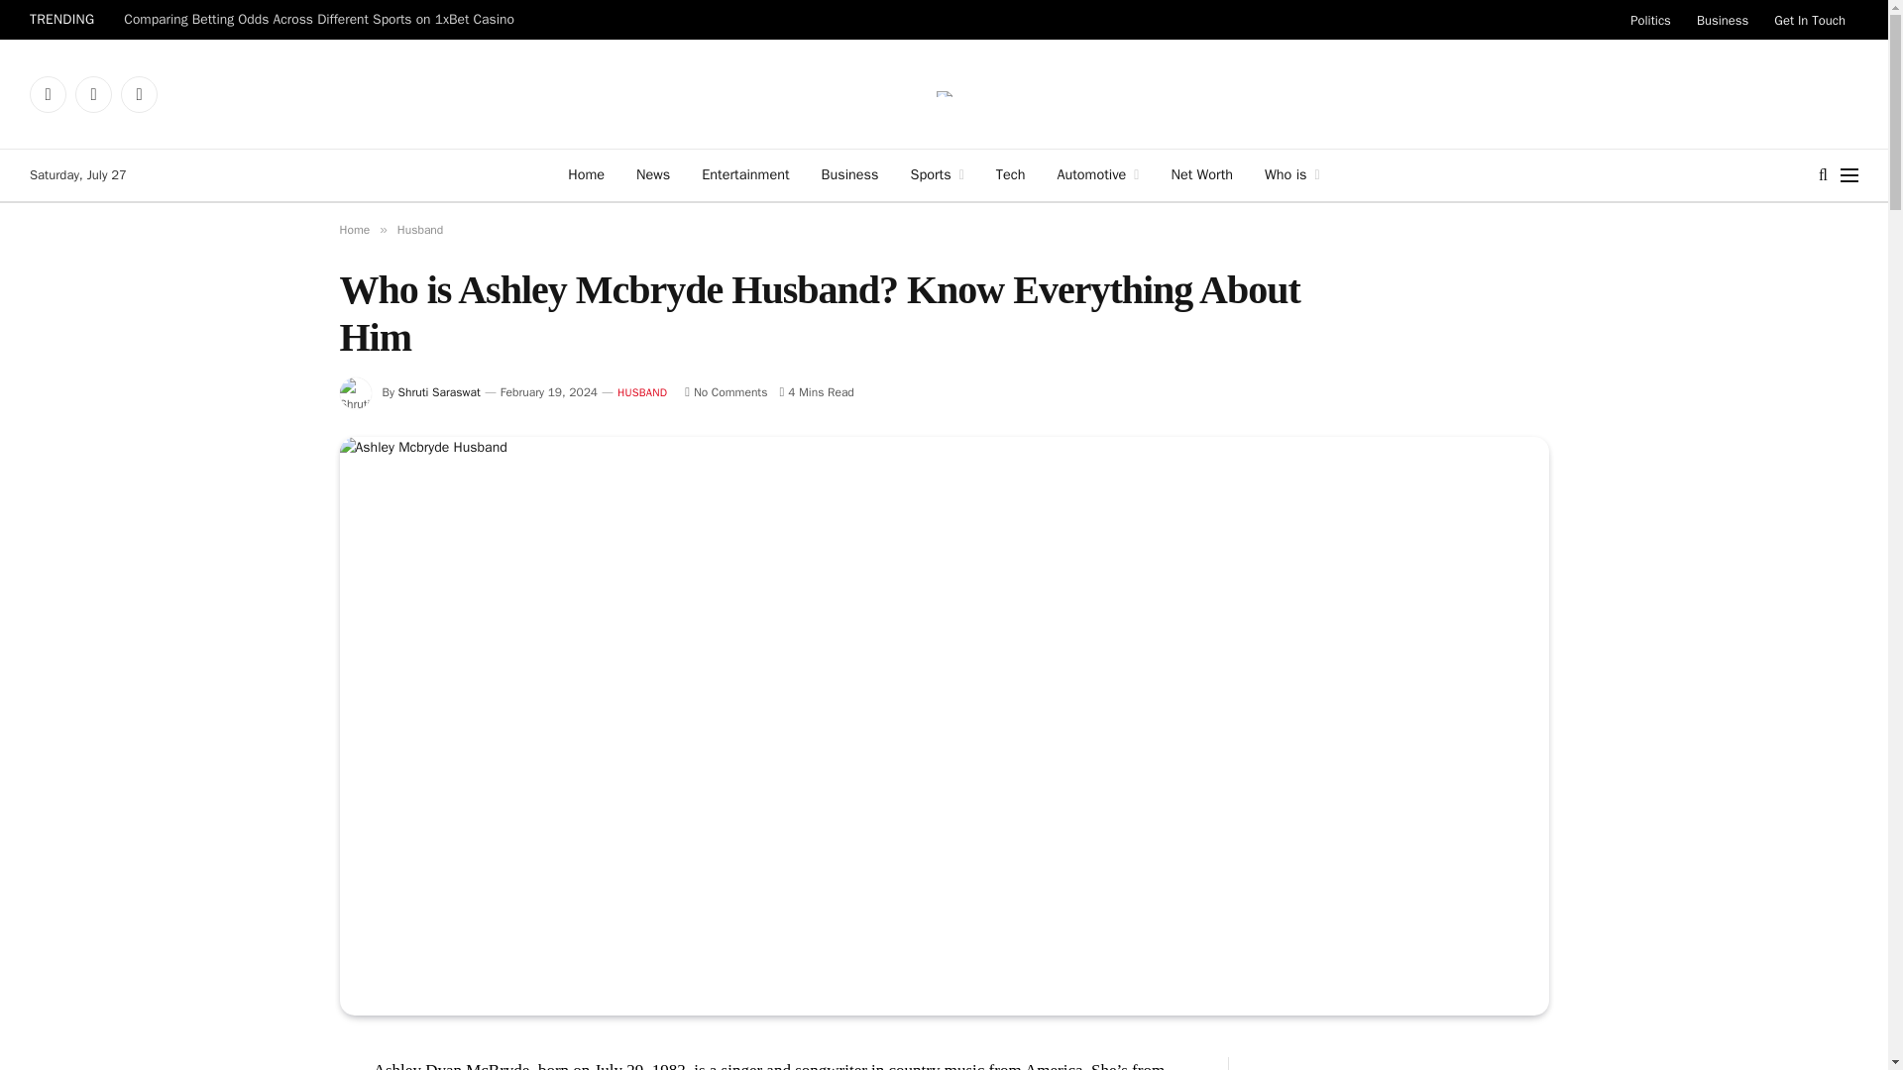 The image size is (1903, 1070). I want to click on Tech, so click(1010, 175).